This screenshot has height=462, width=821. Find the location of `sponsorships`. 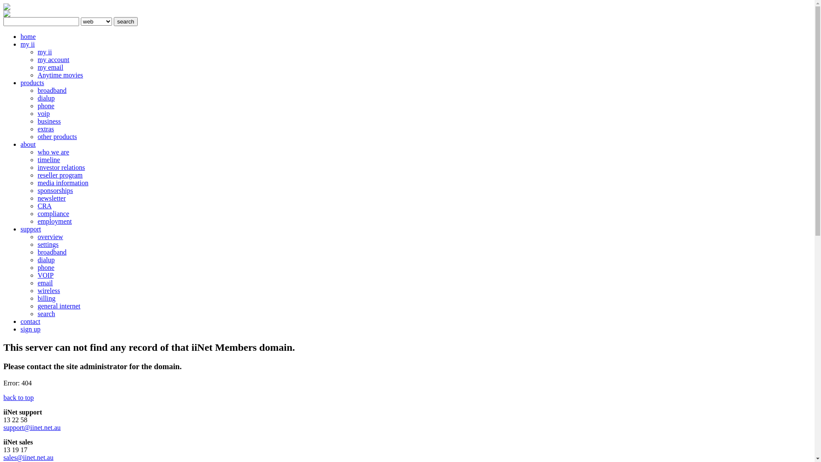

sponsorships is located at coordinates (56, 191).